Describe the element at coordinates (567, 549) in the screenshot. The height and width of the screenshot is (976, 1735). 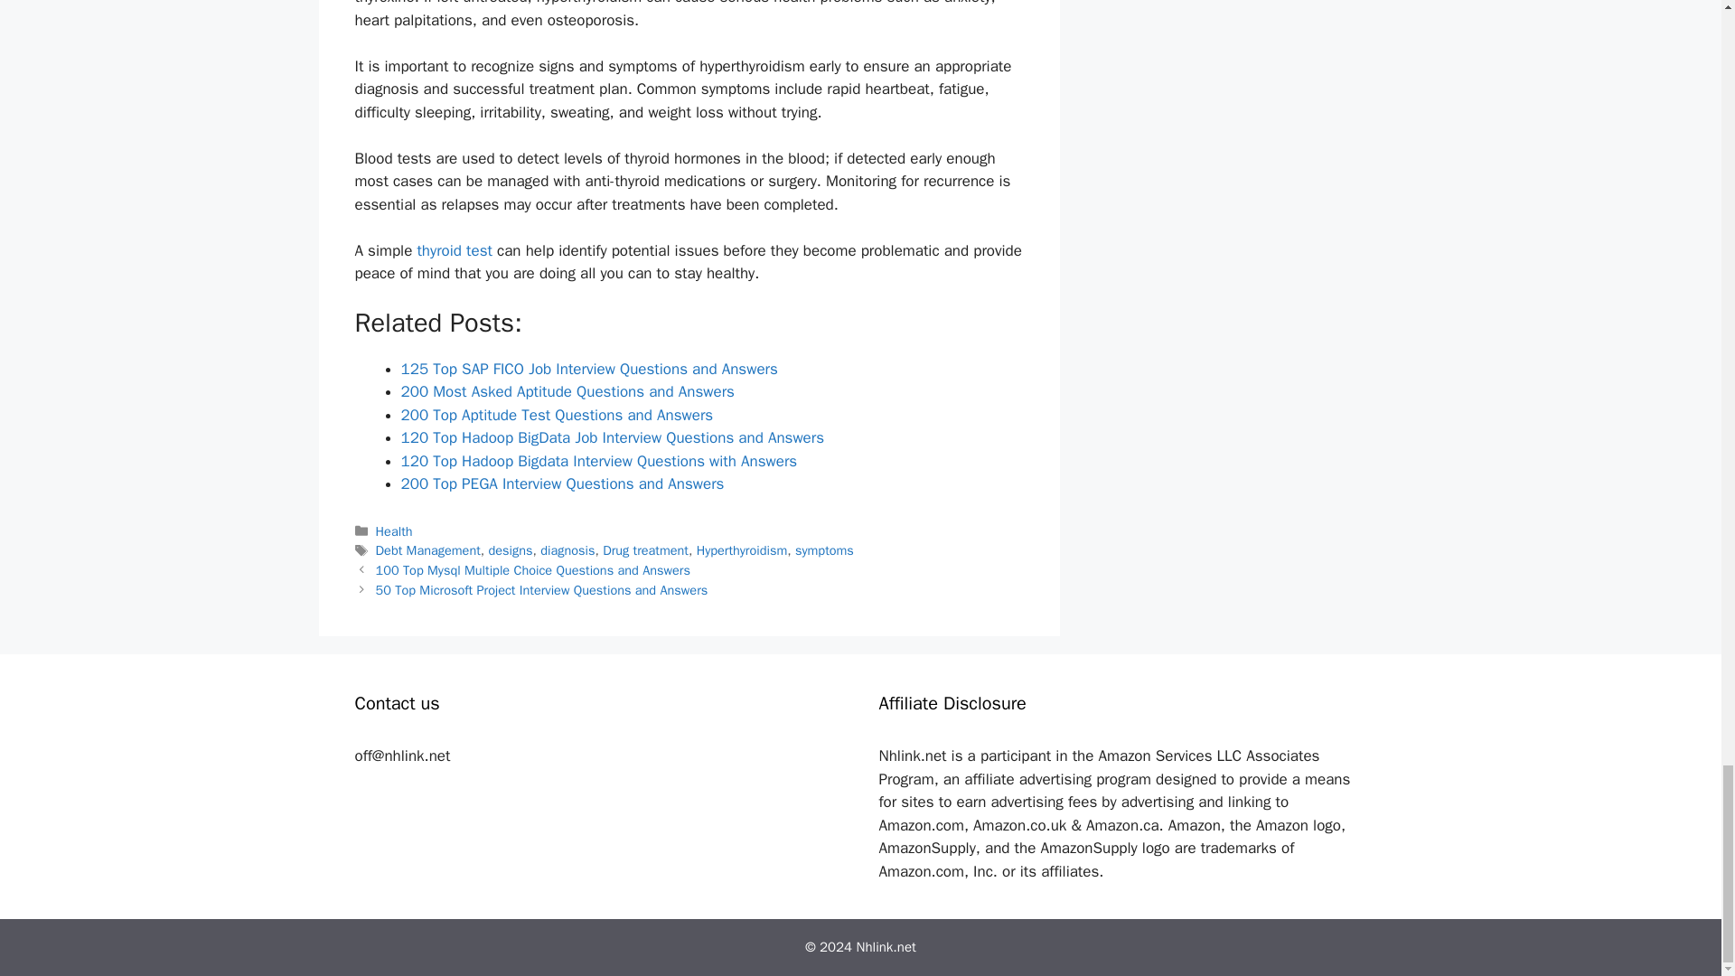
I see `diagnosis` at that location.